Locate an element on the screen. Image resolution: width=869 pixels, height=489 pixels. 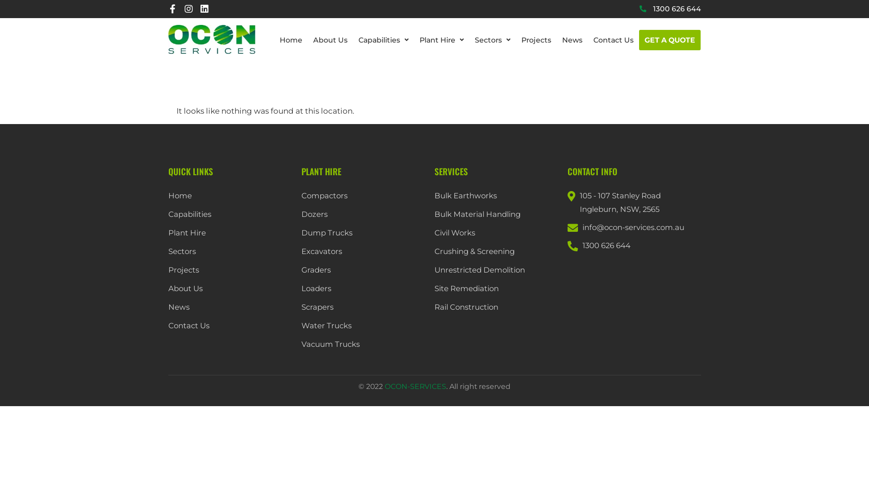
News is located at coordinates (572, 40).